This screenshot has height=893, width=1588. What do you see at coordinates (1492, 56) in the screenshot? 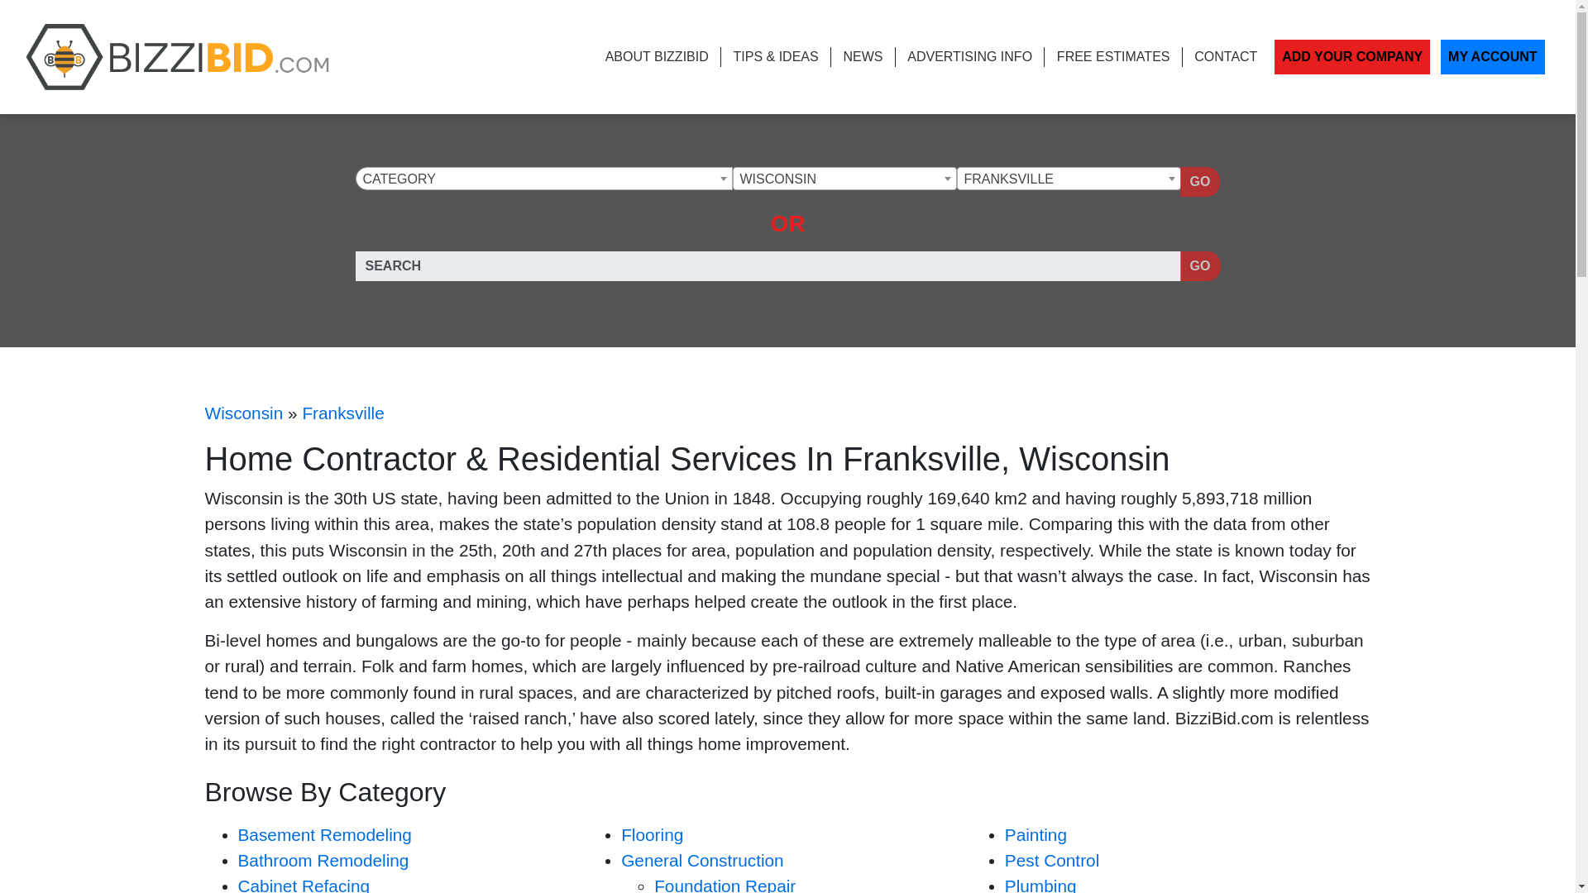
I see `MY ACCOUNT` at bounding box center [1492, 56].